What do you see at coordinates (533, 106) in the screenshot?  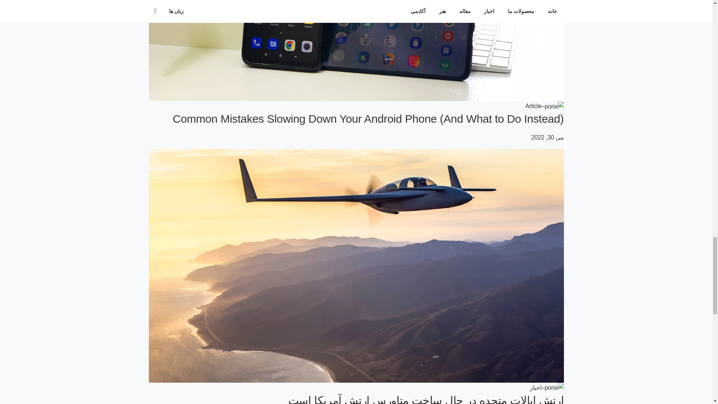 I see `Article` at bounding box center [533, 106].